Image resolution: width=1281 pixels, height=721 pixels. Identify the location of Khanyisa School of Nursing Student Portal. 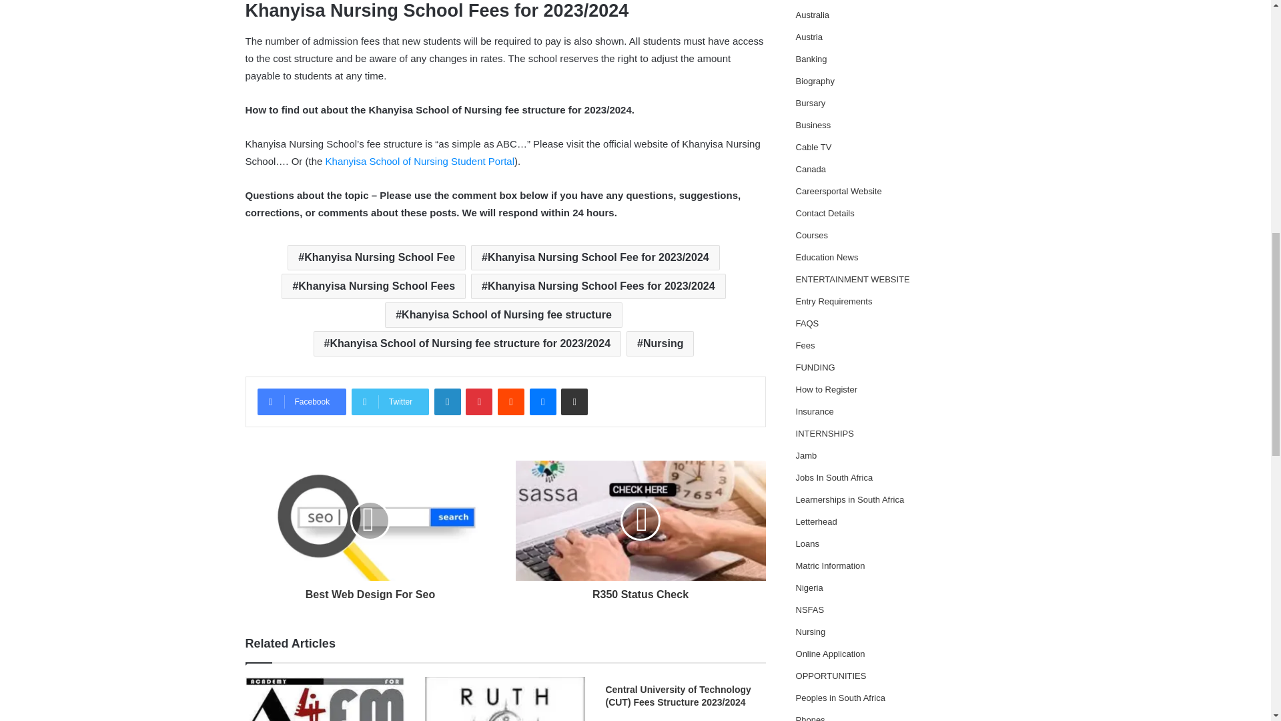
(420, 161).